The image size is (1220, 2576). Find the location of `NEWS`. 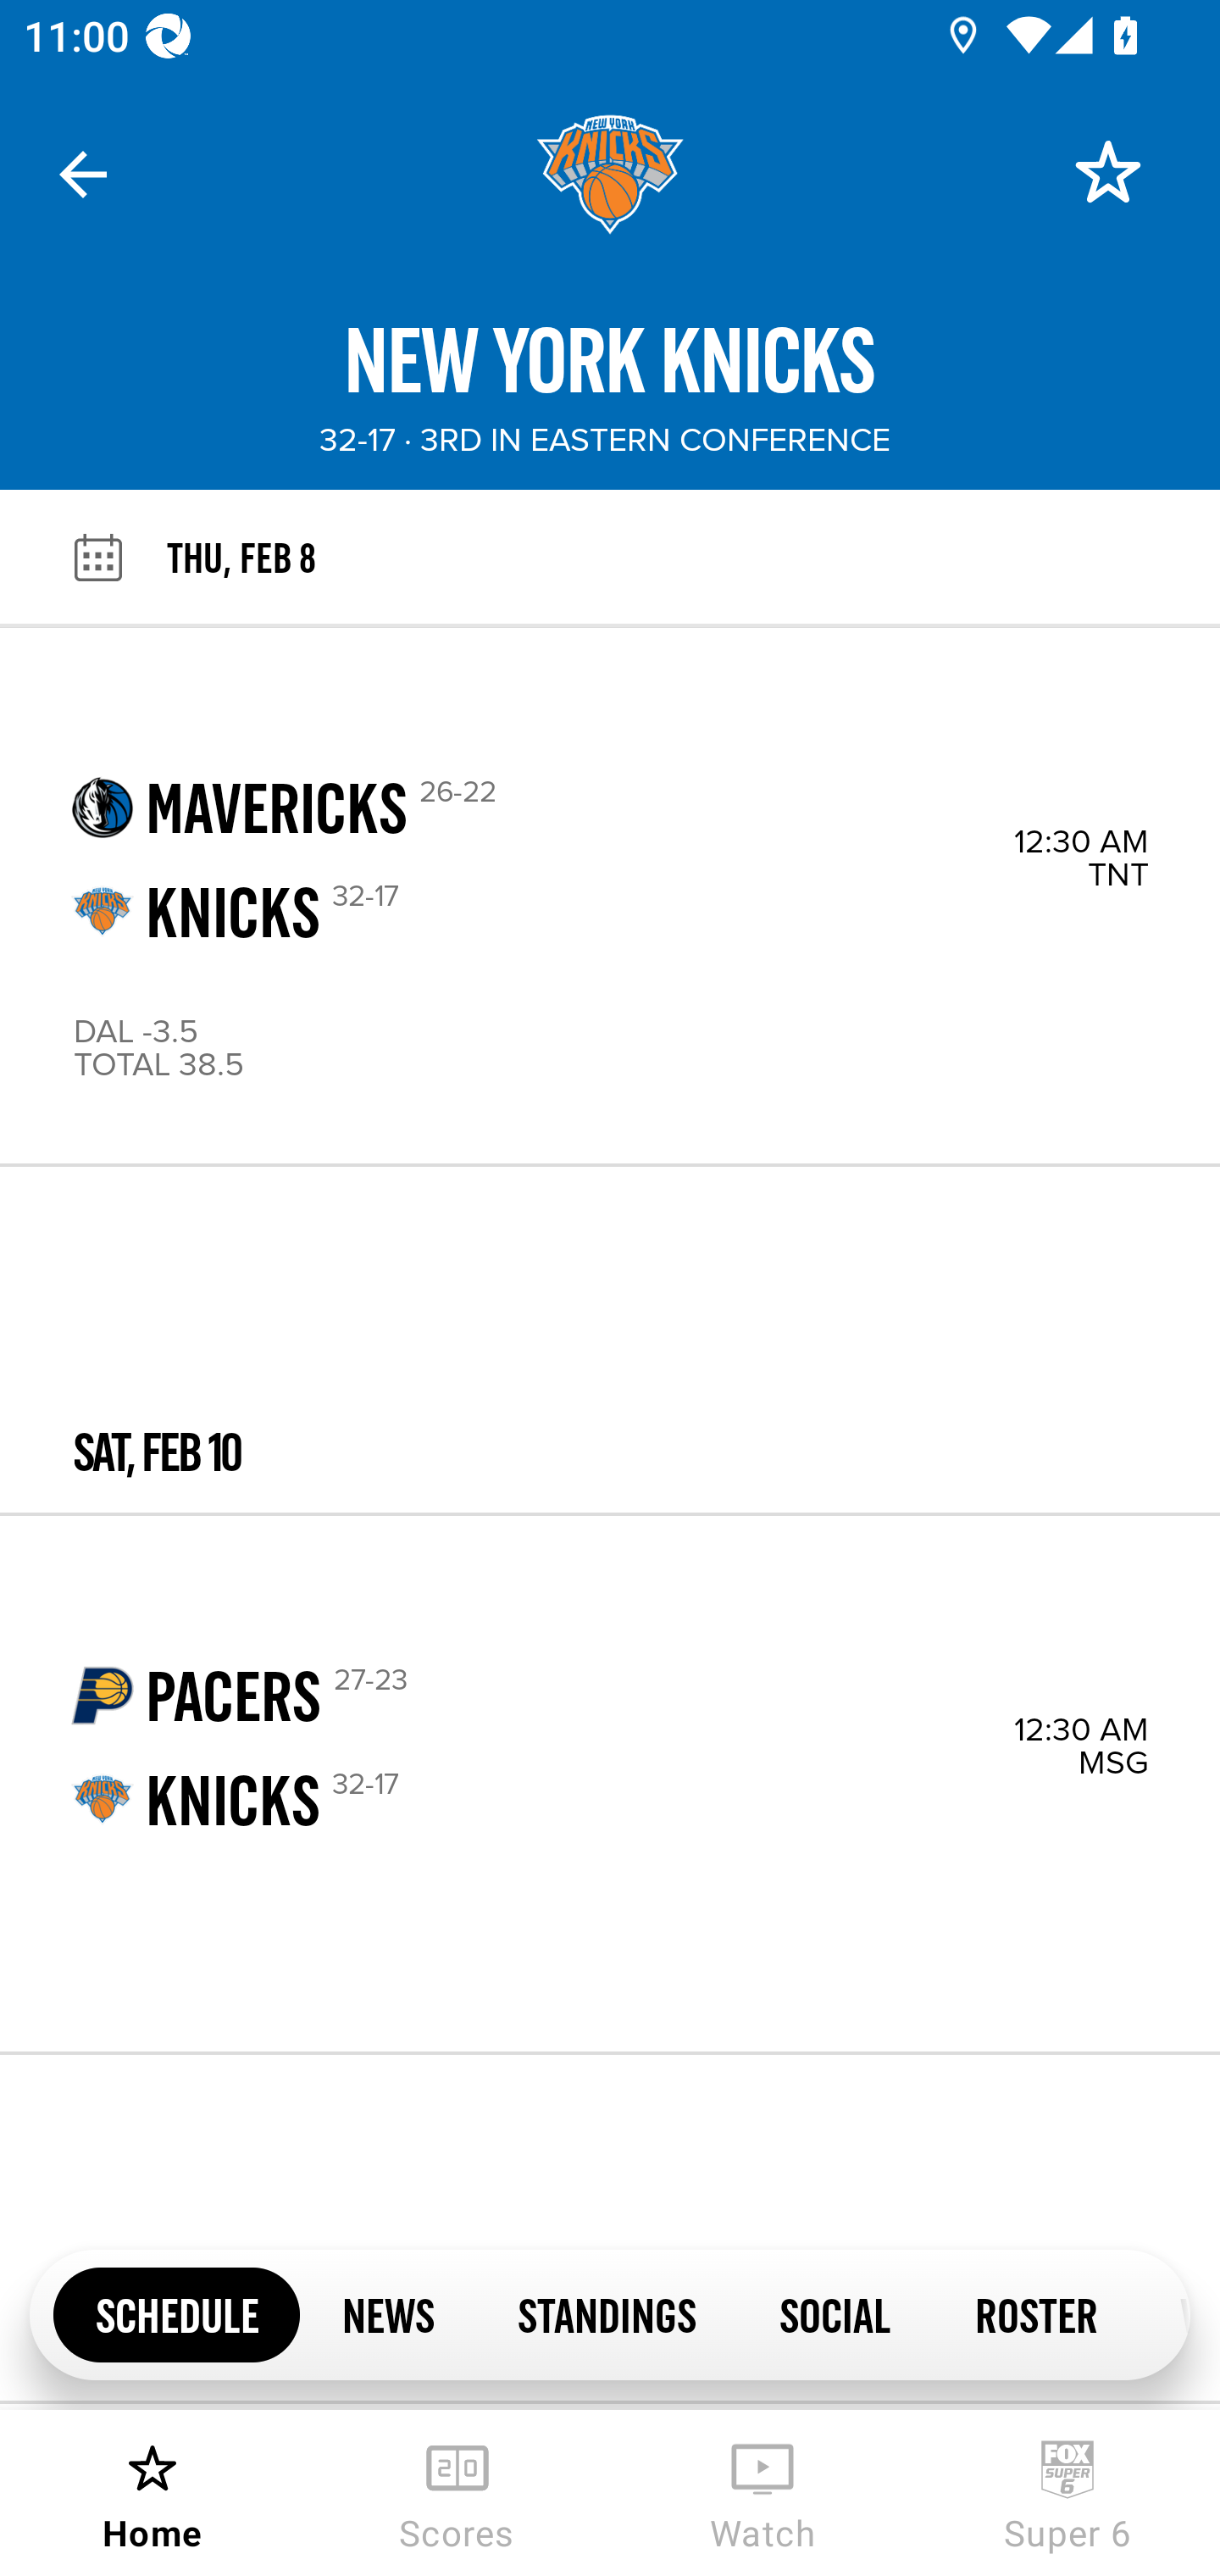

NEWS is located at coordinates (388, 2313).